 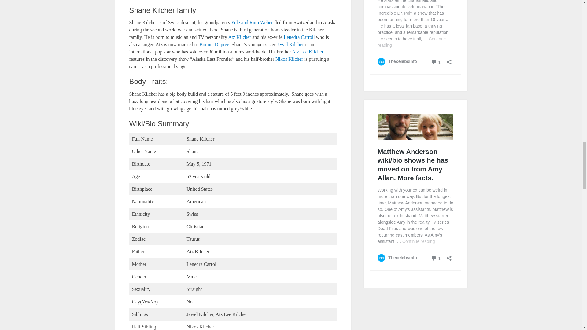 I want to click on Bonnie Dupree, so click(x=214, y=45).